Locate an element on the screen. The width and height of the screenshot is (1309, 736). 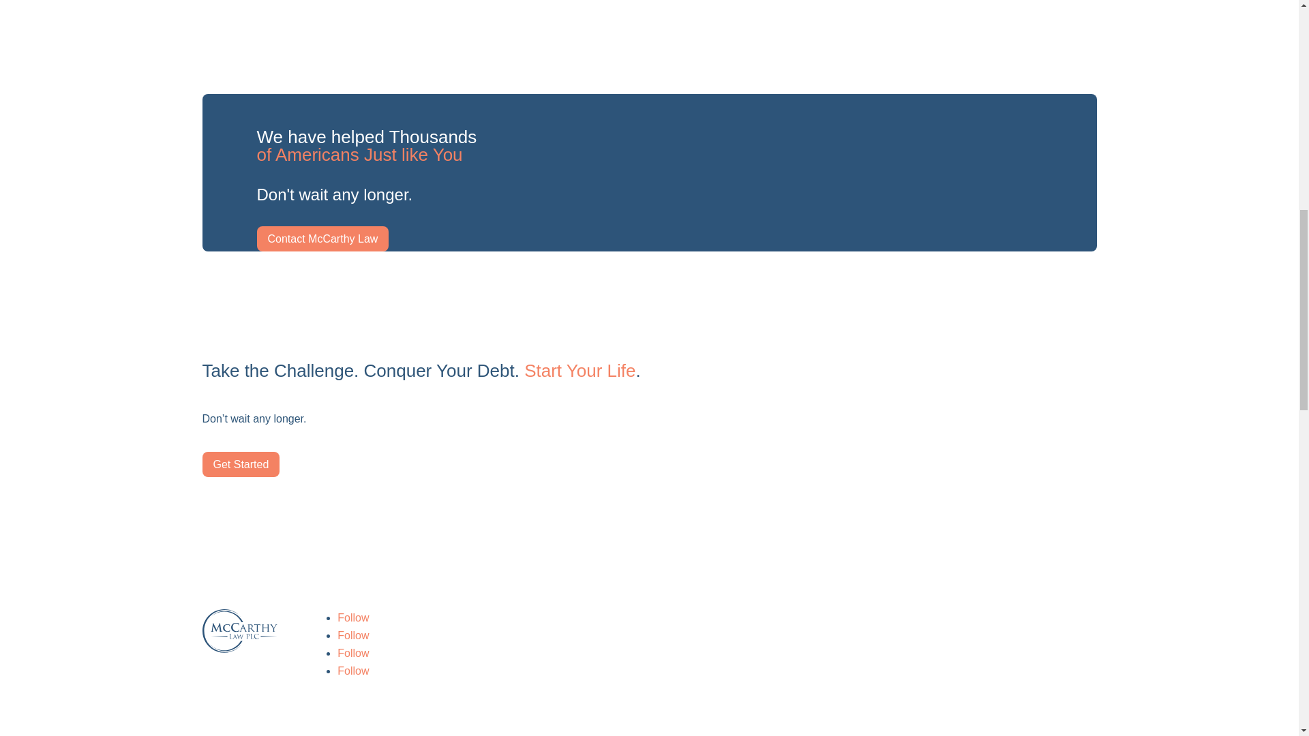
Follow is located at coordinates (353, 653).